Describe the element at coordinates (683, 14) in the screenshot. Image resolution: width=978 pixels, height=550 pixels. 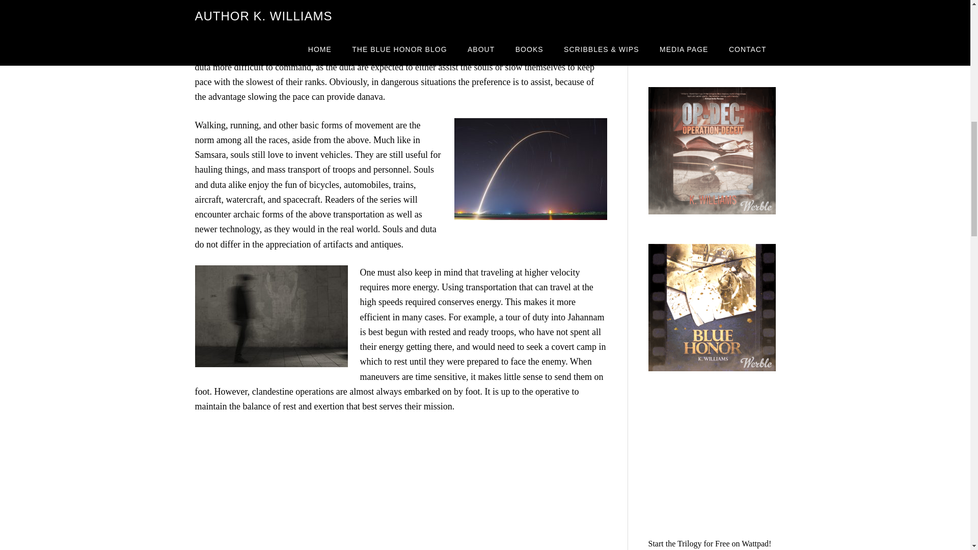
I see `Subscribe` at that location.